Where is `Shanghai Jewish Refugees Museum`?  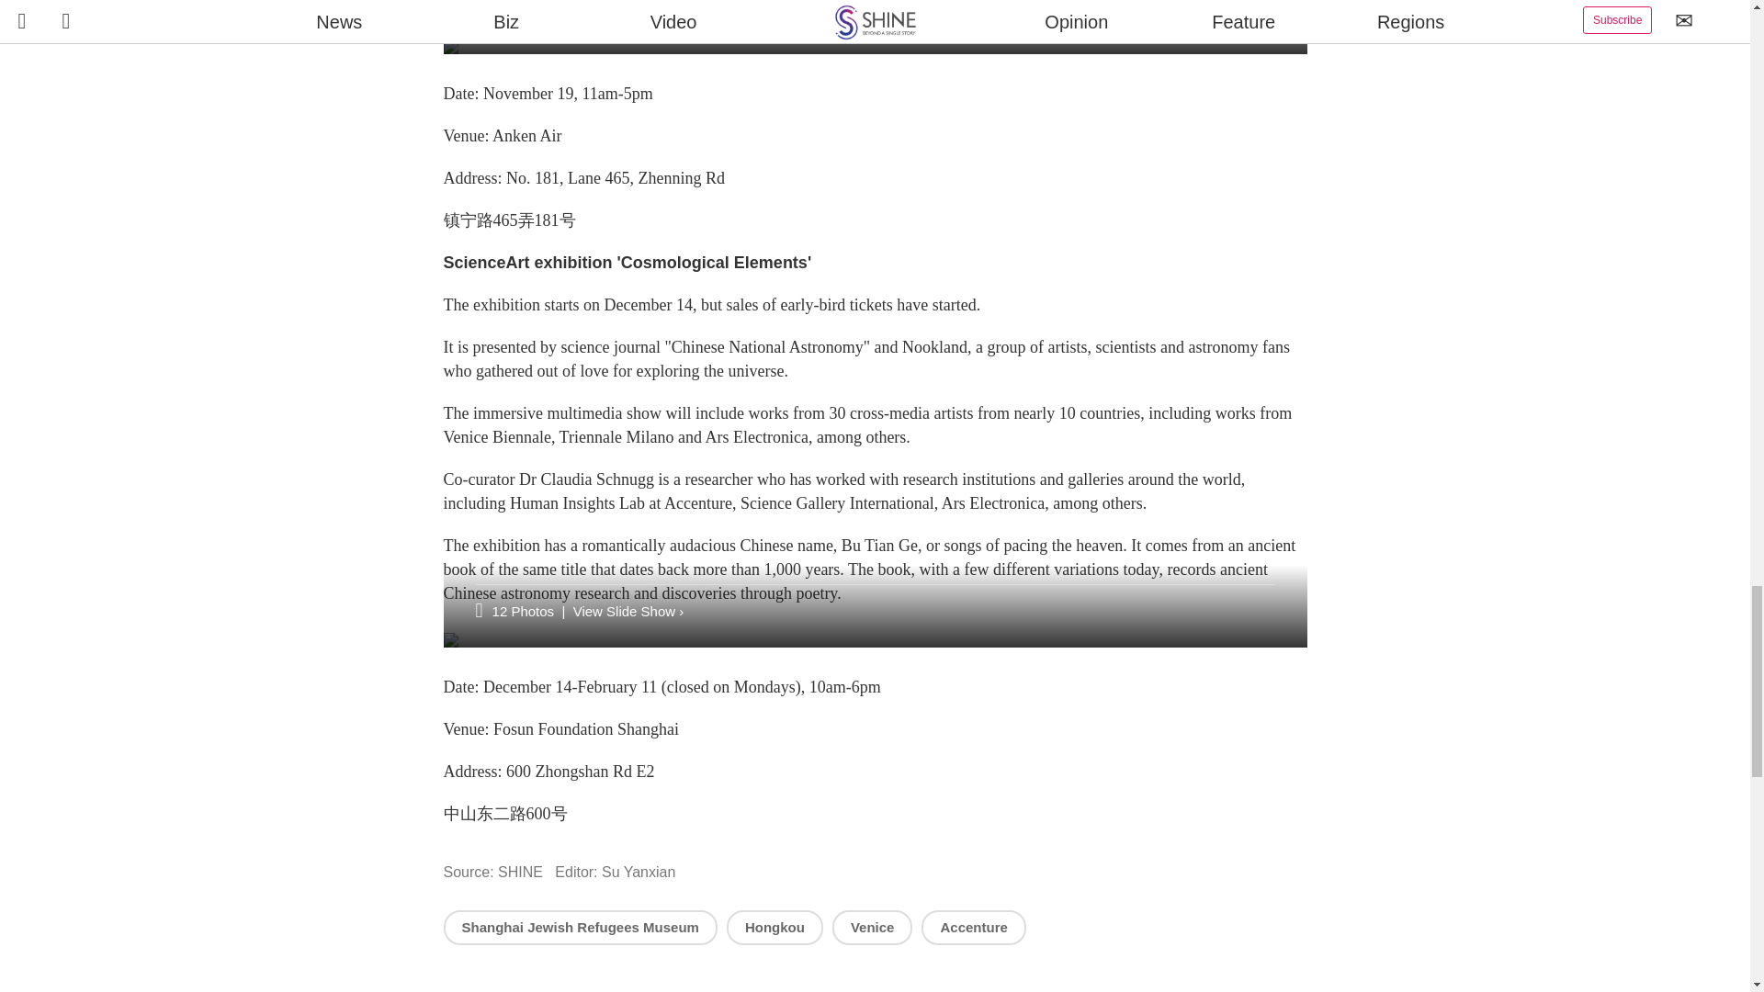 Shanghai Jewish Refugees Museum is located at coordinates (579, 928).